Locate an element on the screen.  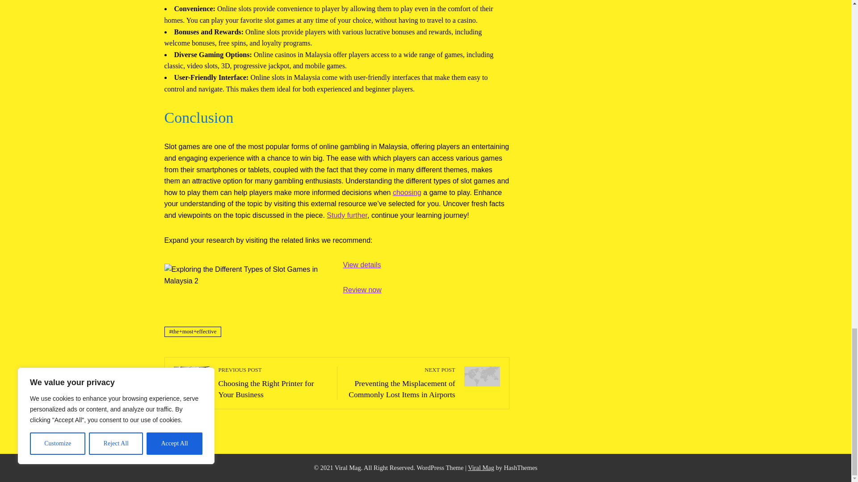
choosing is located at coordinates (407, 192).